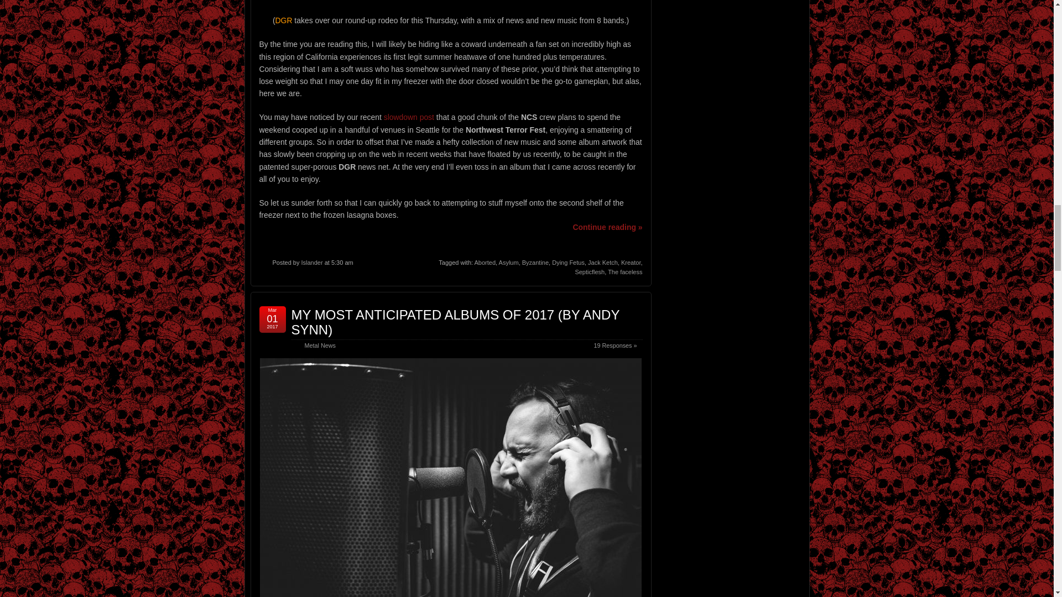 This screenshot has width=1062, height=597. Describe the element at coordinates (485, 262) in the screenshot. I see `Aborted` at that location.